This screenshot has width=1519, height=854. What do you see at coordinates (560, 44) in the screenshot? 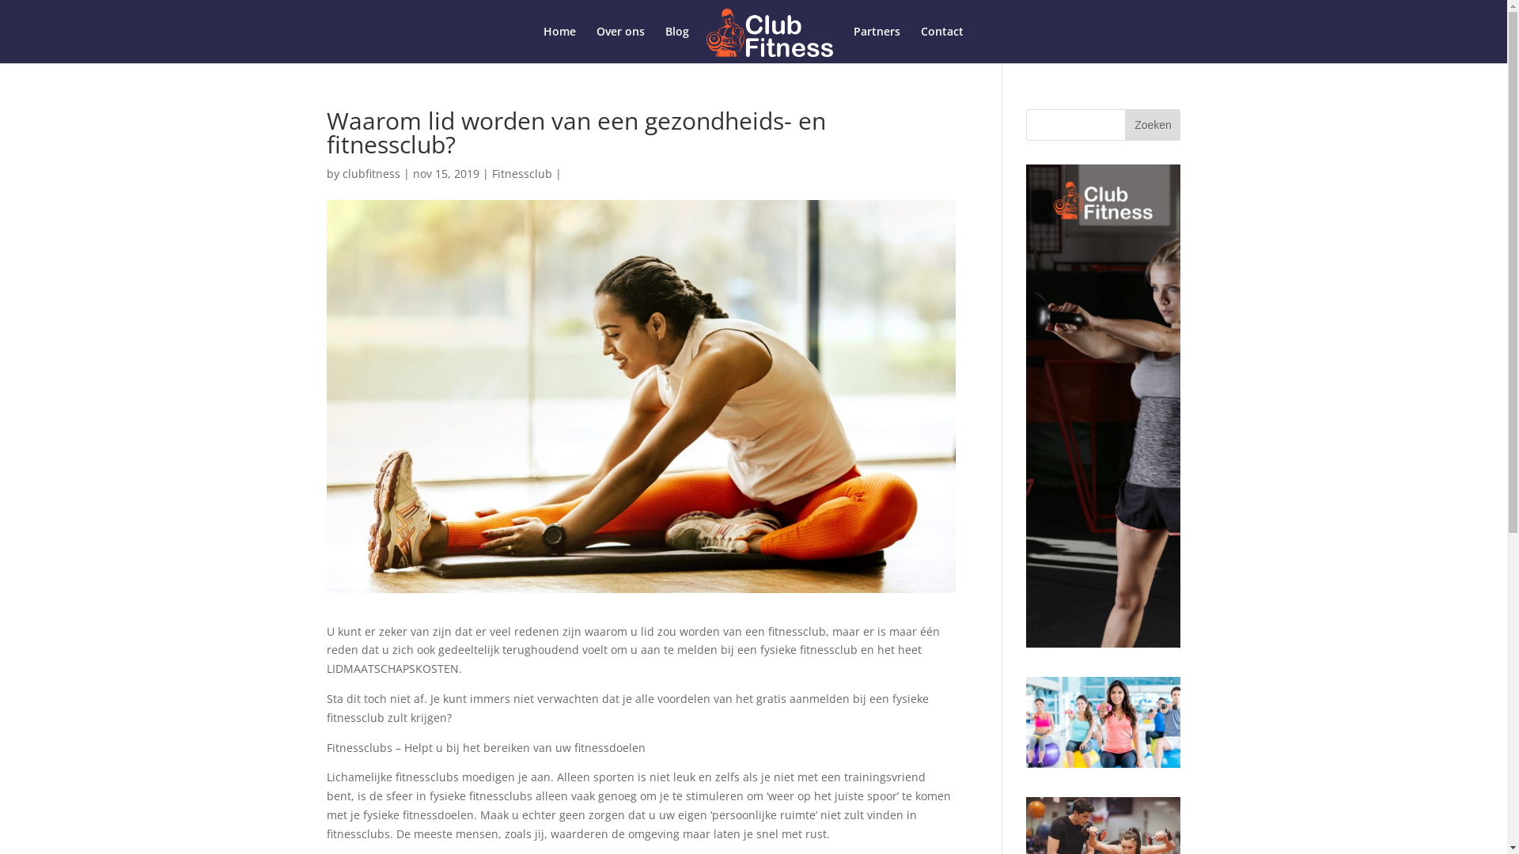
I see `Home` at bounding box center [560, 44].